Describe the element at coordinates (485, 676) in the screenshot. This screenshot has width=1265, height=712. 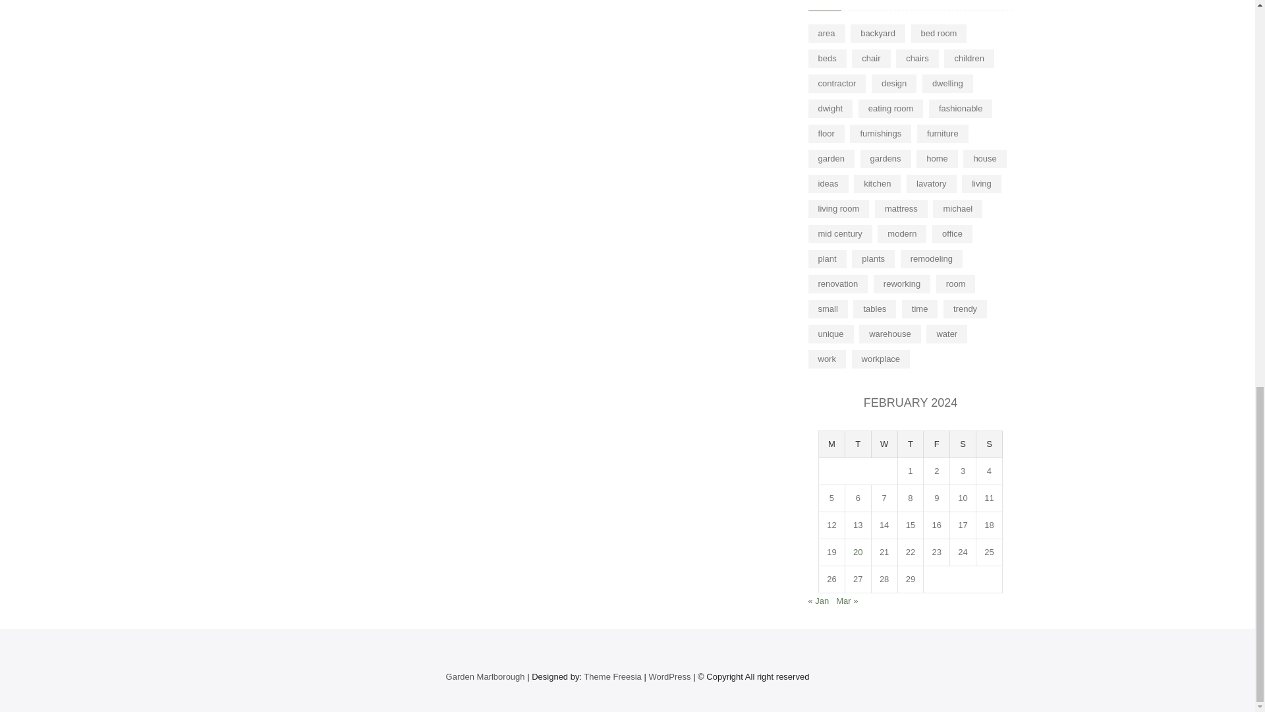
I see `Garden Marlborough` at that location.